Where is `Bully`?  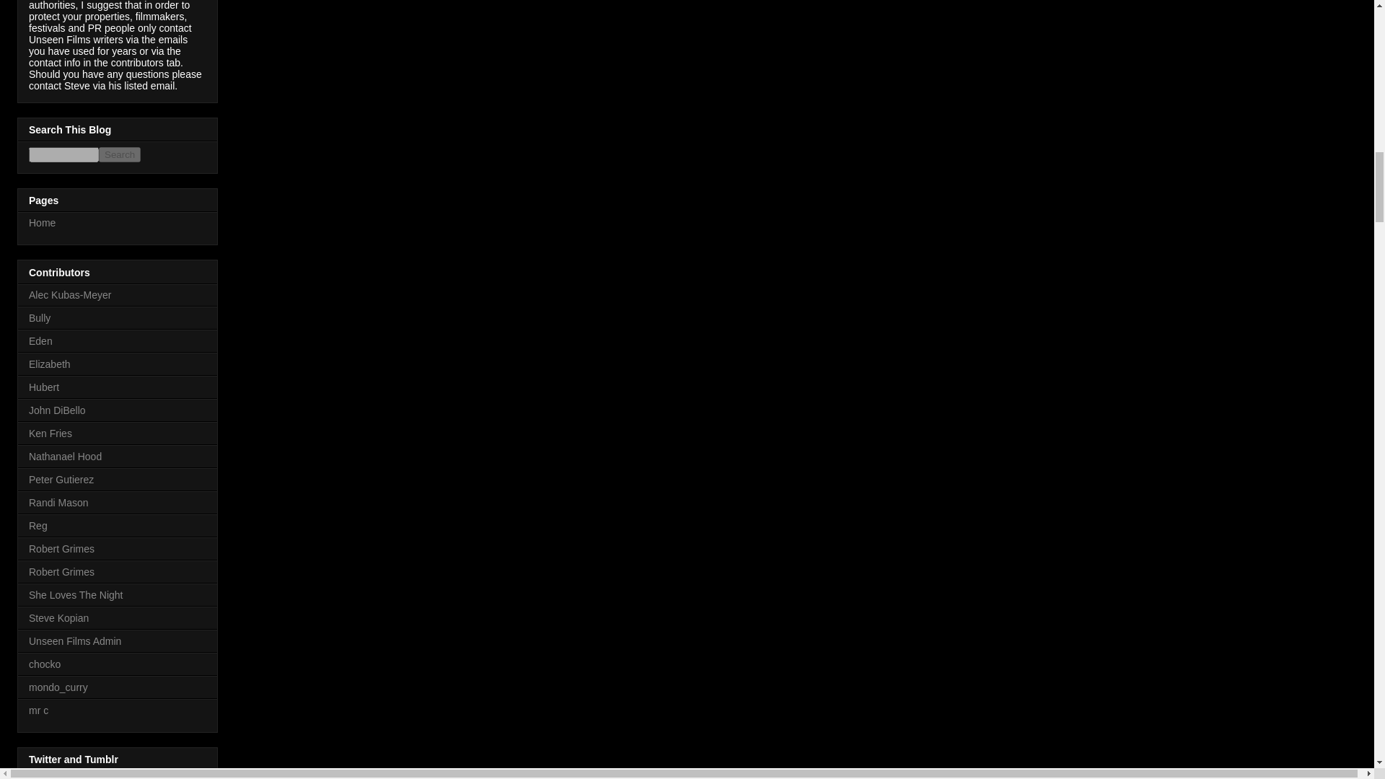
Bully is located at coordinates (39, 318).